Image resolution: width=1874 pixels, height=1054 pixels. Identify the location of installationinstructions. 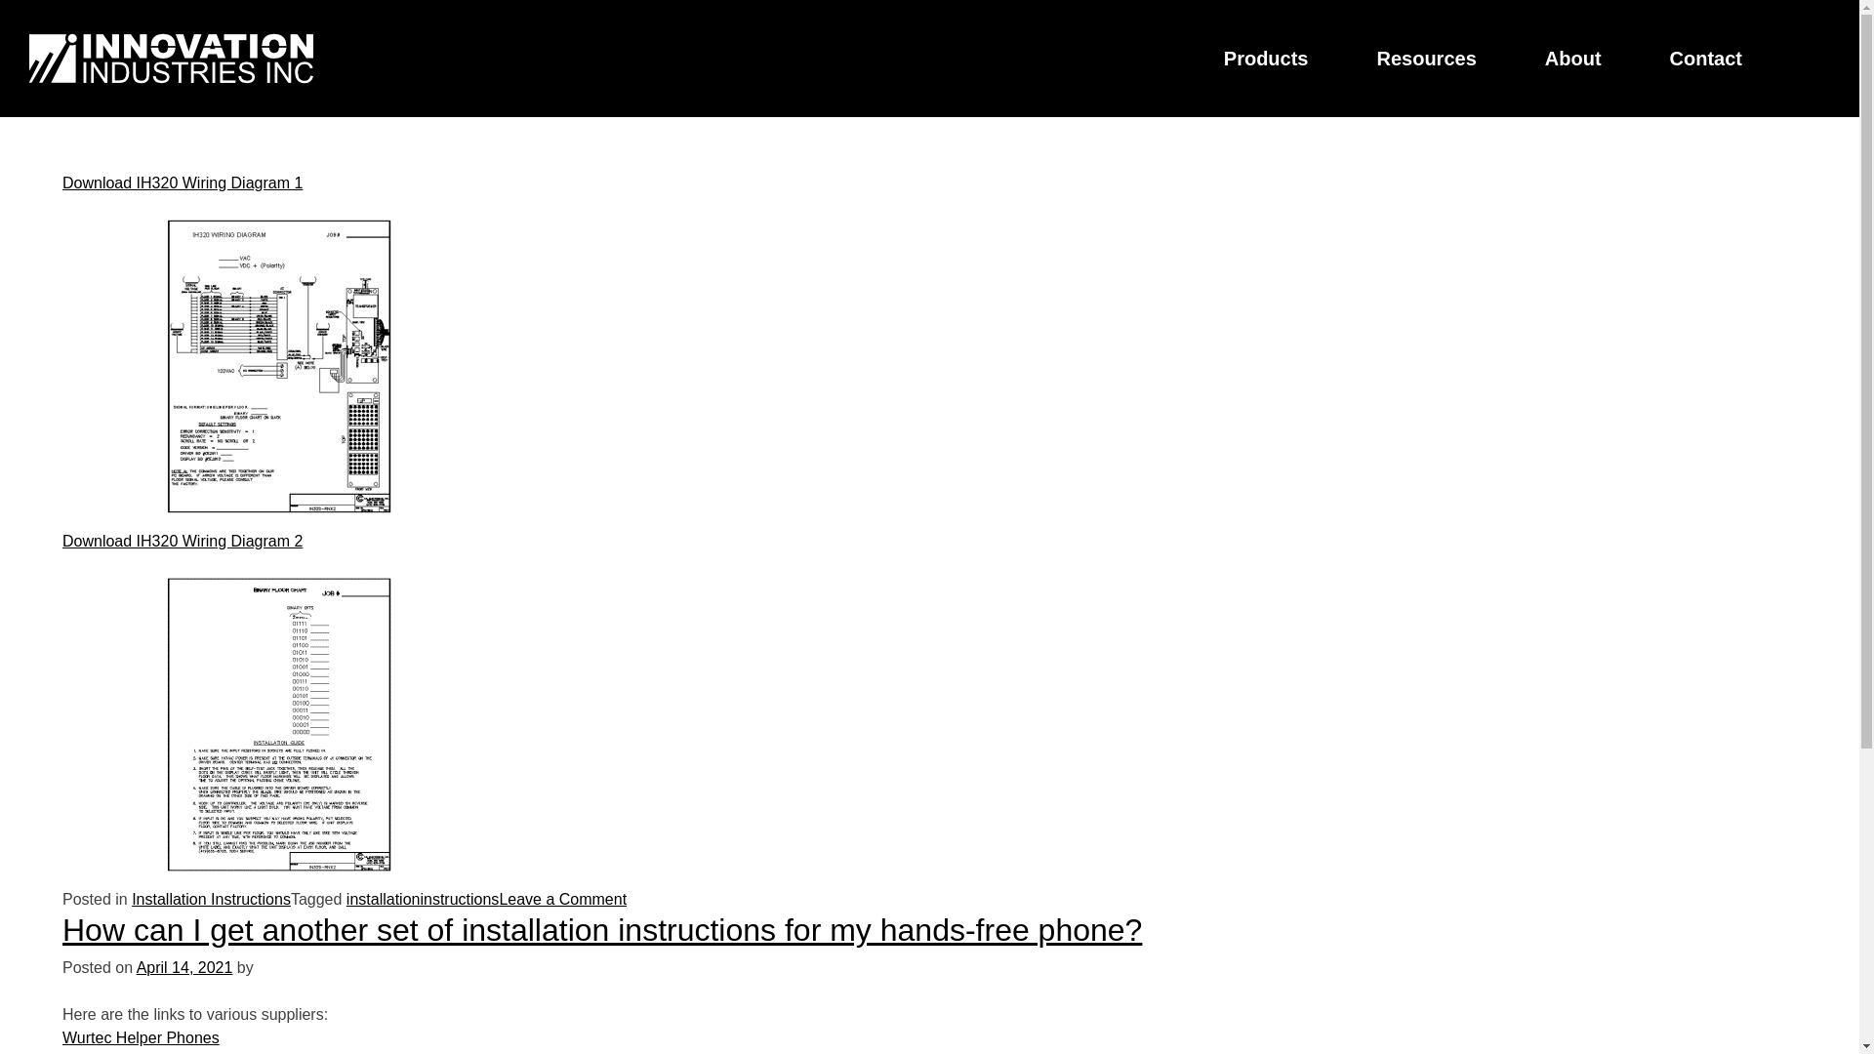
(424, 898).